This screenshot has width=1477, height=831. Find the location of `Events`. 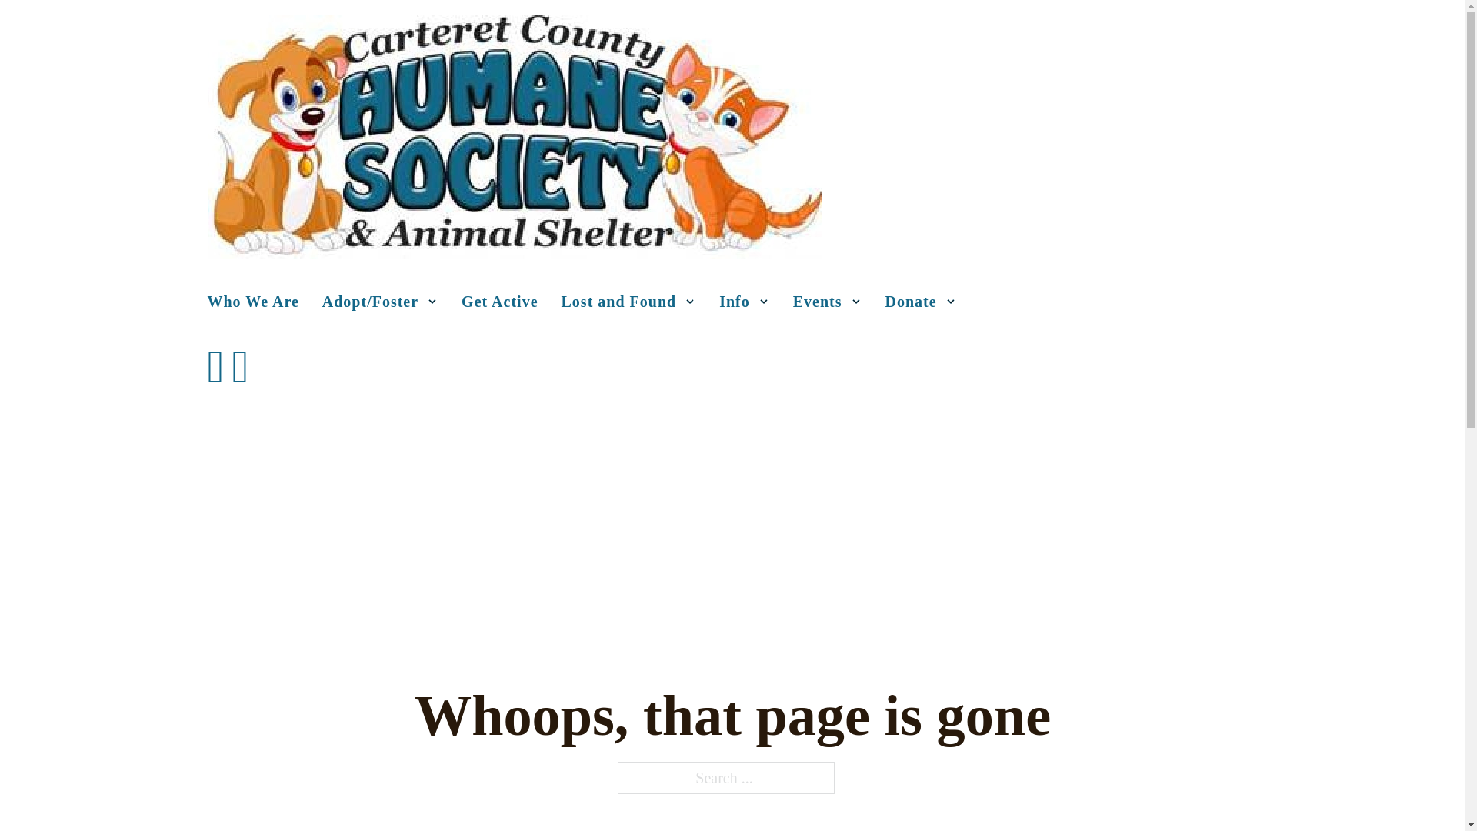

Events is located at coordinates (817, 302).